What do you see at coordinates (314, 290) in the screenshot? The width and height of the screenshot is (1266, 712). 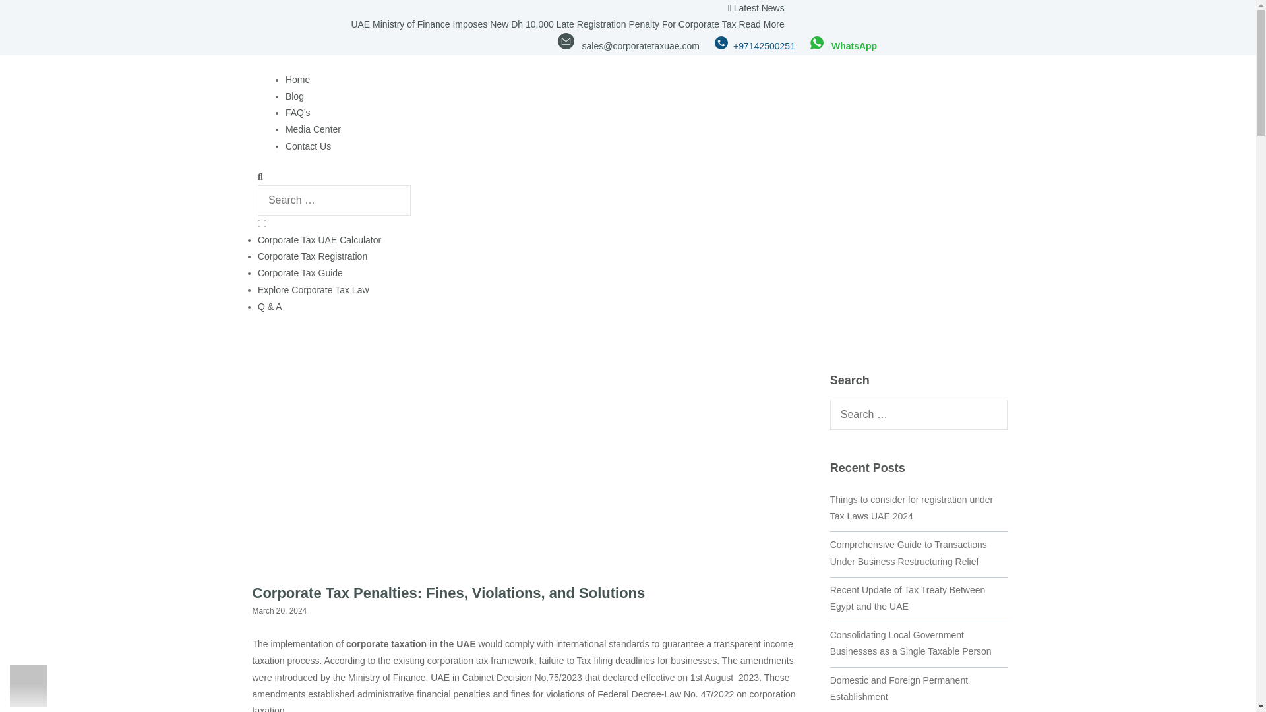 I see `Explore Corporate Tax Law` at bounding box center [314, 290].